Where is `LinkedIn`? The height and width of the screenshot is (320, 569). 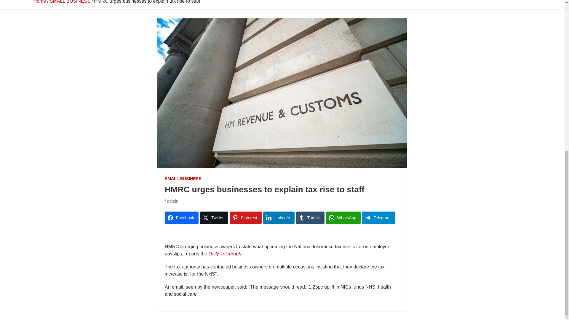 LinkedIn is located at coordinates (279, 217).